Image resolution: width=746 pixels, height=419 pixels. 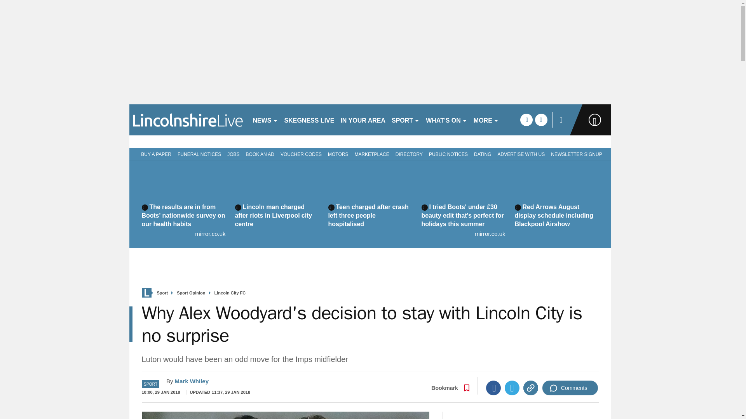 What do you see at coordinates (155, 154) in the screenshot?
I see `BUY A PAPER` at bounding box center [155, 154].